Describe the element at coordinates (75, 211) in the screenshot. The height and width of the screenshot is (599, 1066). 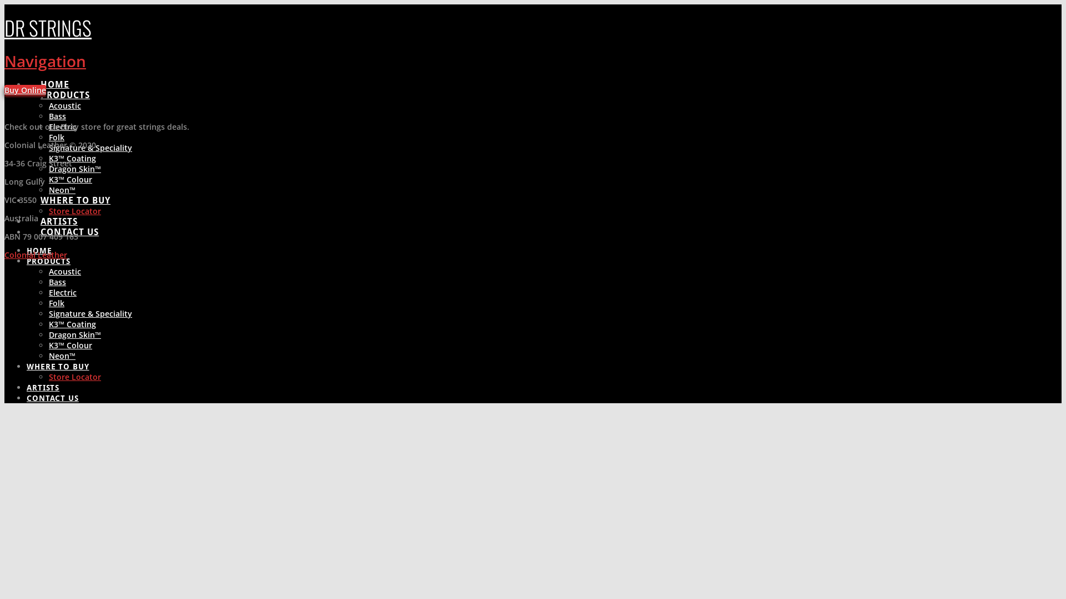
I see `Store Locator` at that location.